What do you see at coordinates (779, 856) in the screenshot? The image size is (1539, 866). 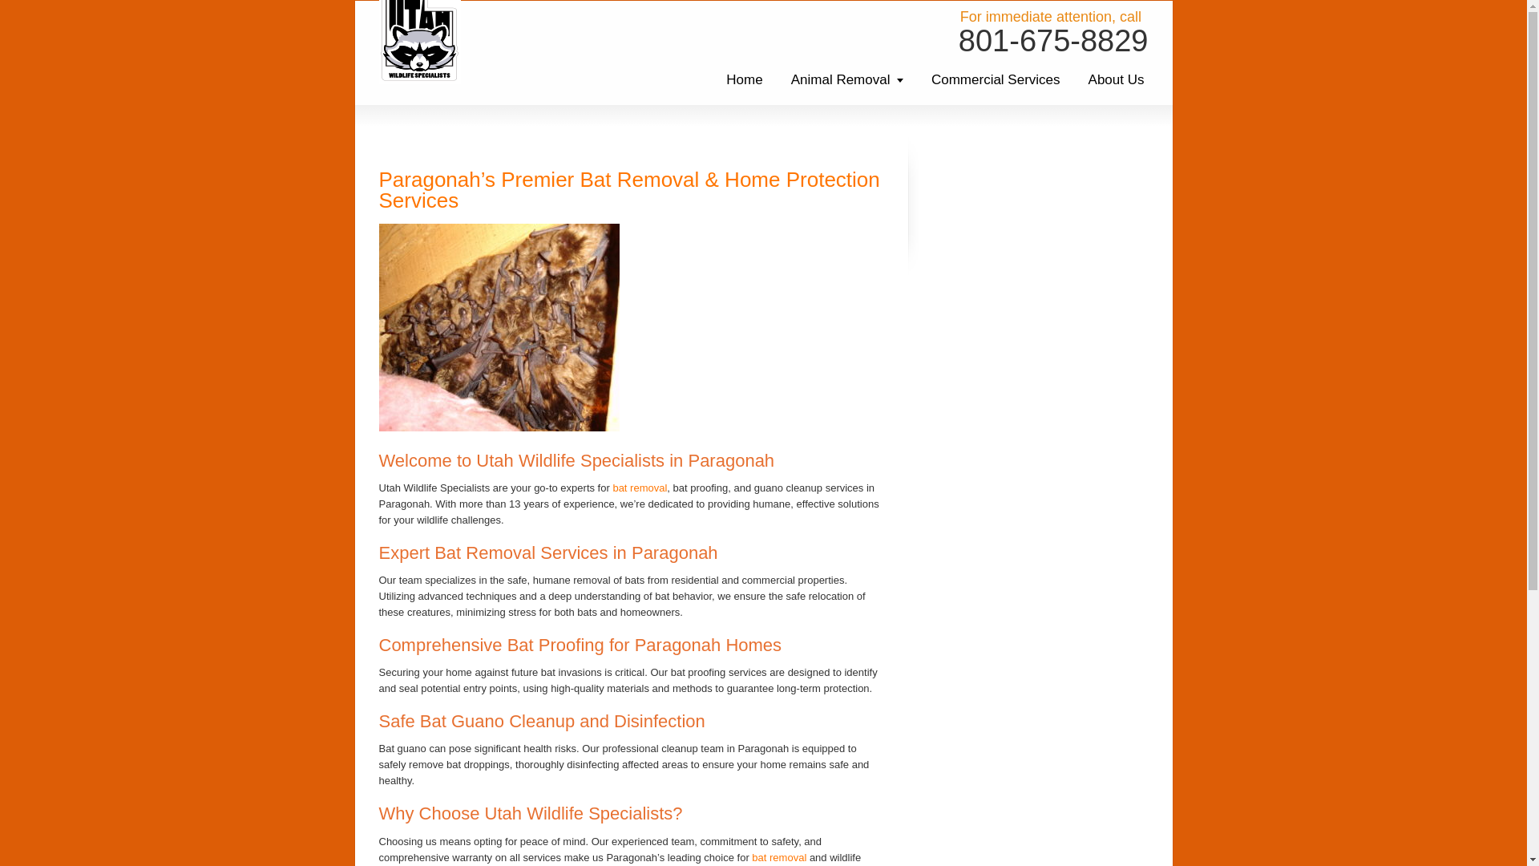 I see `bat removal` at bounding box center [779, 856].